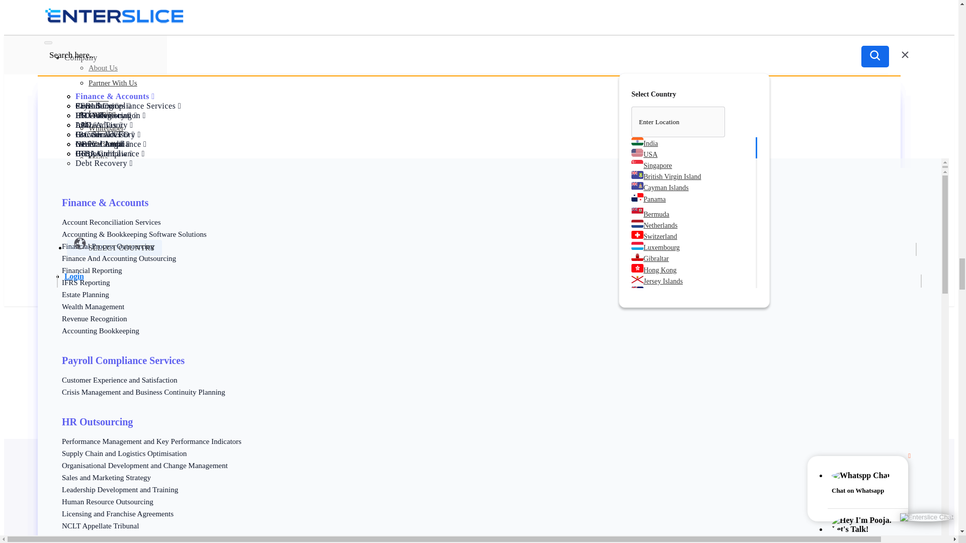 This screenshot has height=543, width=966. What do you see at coordinates (63, 407) in the screenshot?
I see `Razorpay` at bounding box center [63, 407].